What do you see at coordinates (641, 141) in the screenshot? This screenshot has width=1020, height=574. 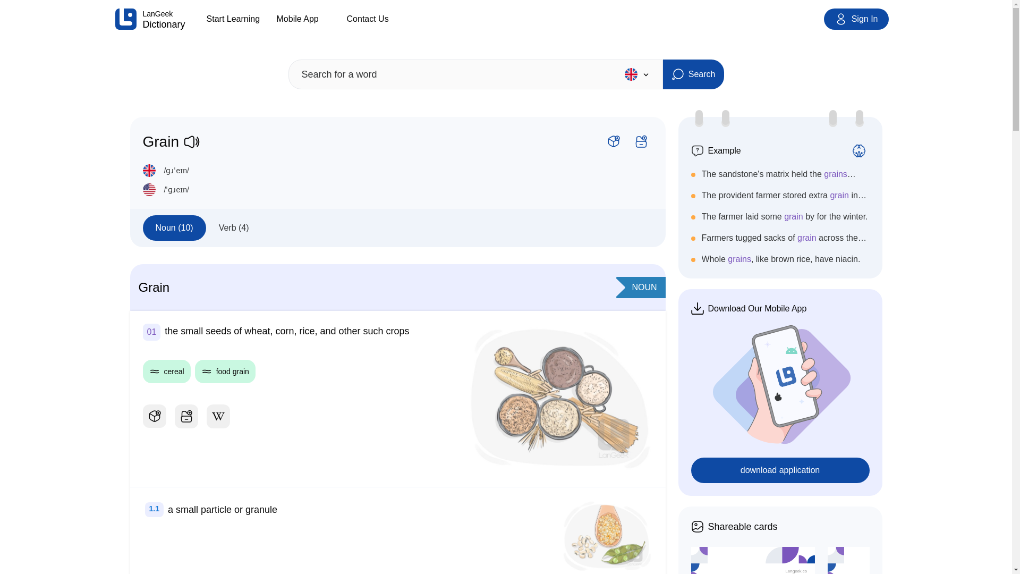 I see `Add to your wordlist` at bounding box center [641, 141].